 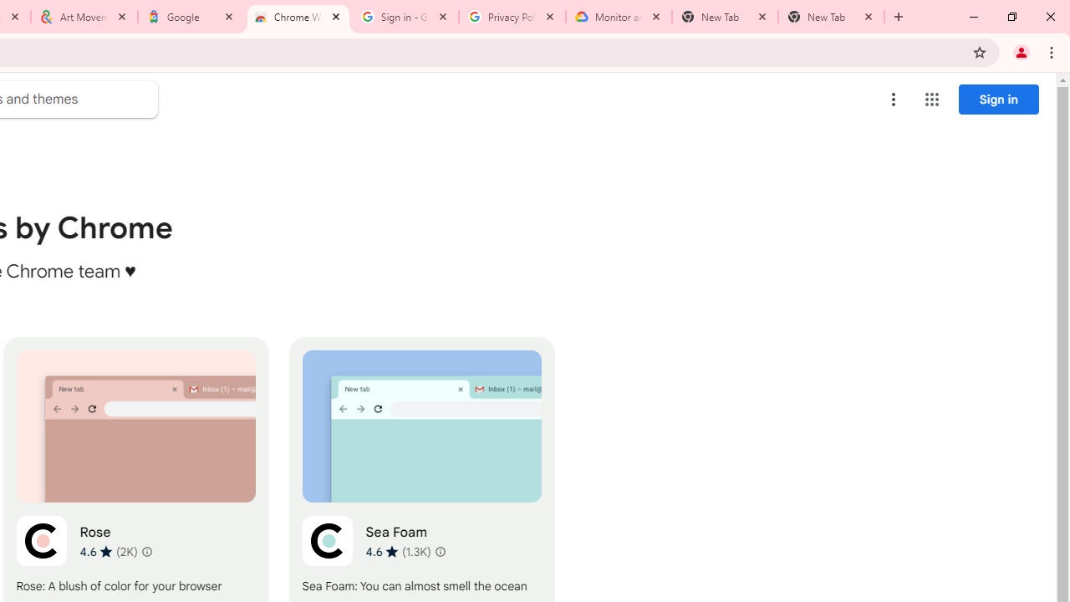 I want to click on Sign in - Google Accounts, so click(x=405, y=17).